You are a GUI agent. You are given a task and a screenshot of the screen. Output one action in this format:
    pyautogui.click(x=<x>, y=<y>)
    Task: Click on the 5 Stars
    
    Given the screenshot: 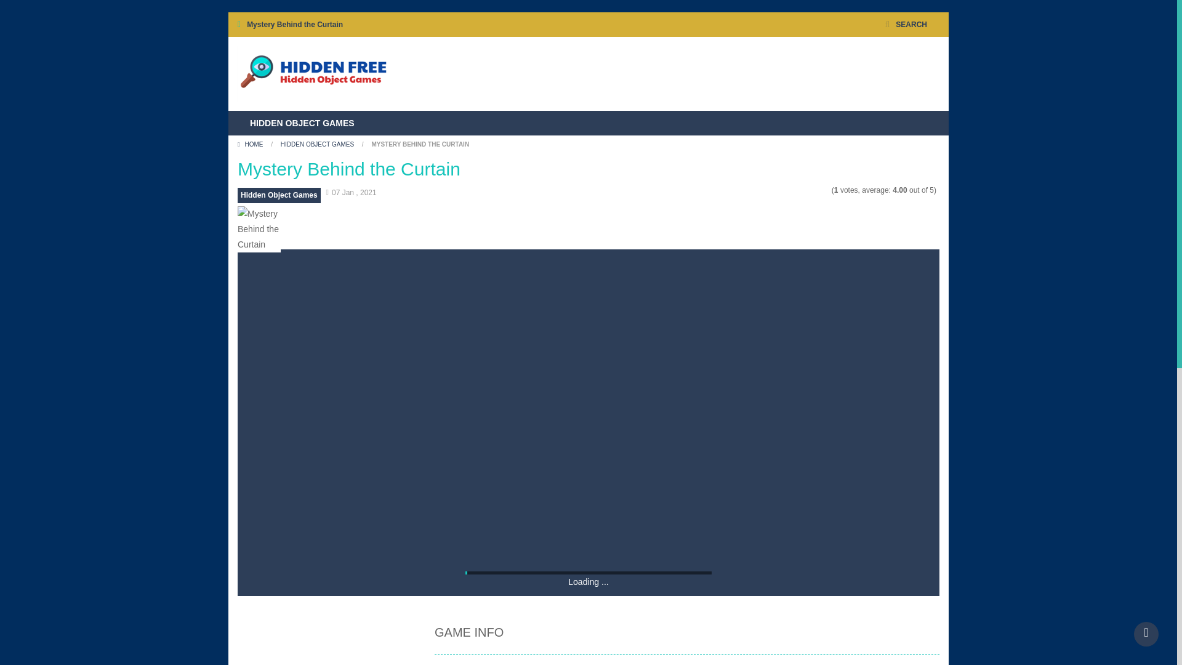 What is the action you would take?
    pyautogui.click(x=825, y=190)
    